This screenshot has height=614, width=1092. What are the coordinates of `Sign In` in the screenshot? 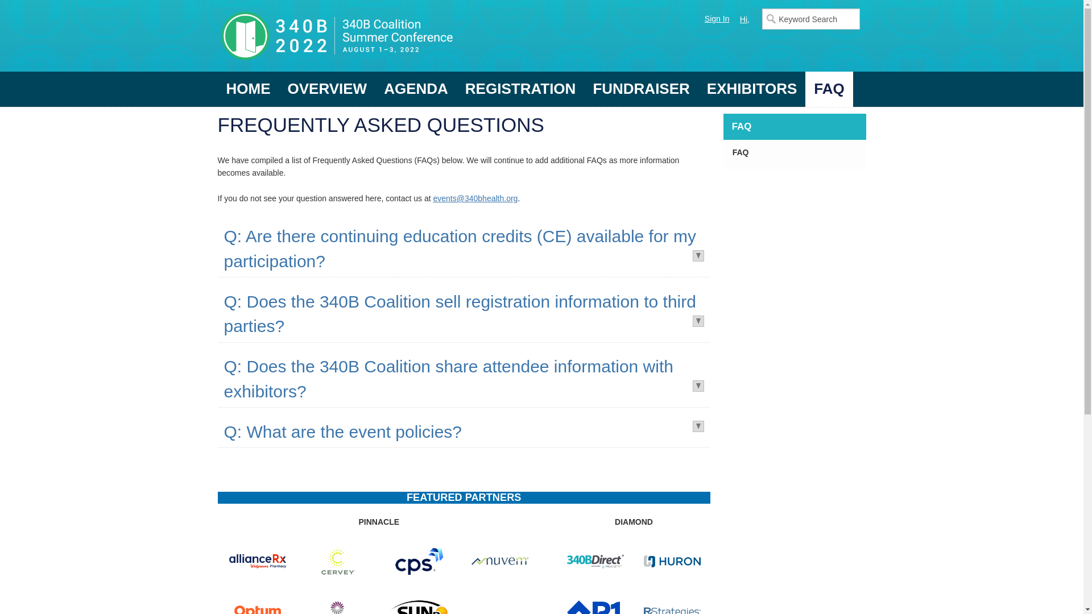 It's located at (717, 18).